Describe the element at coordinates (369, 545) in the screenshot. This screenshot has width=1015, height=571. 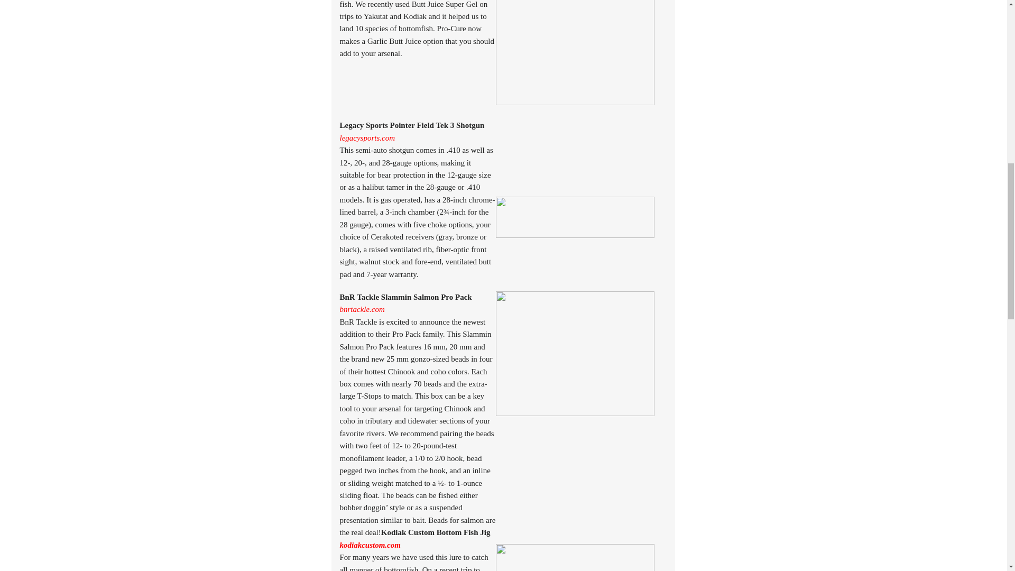
I see `kodiakcustom.com` at that location.